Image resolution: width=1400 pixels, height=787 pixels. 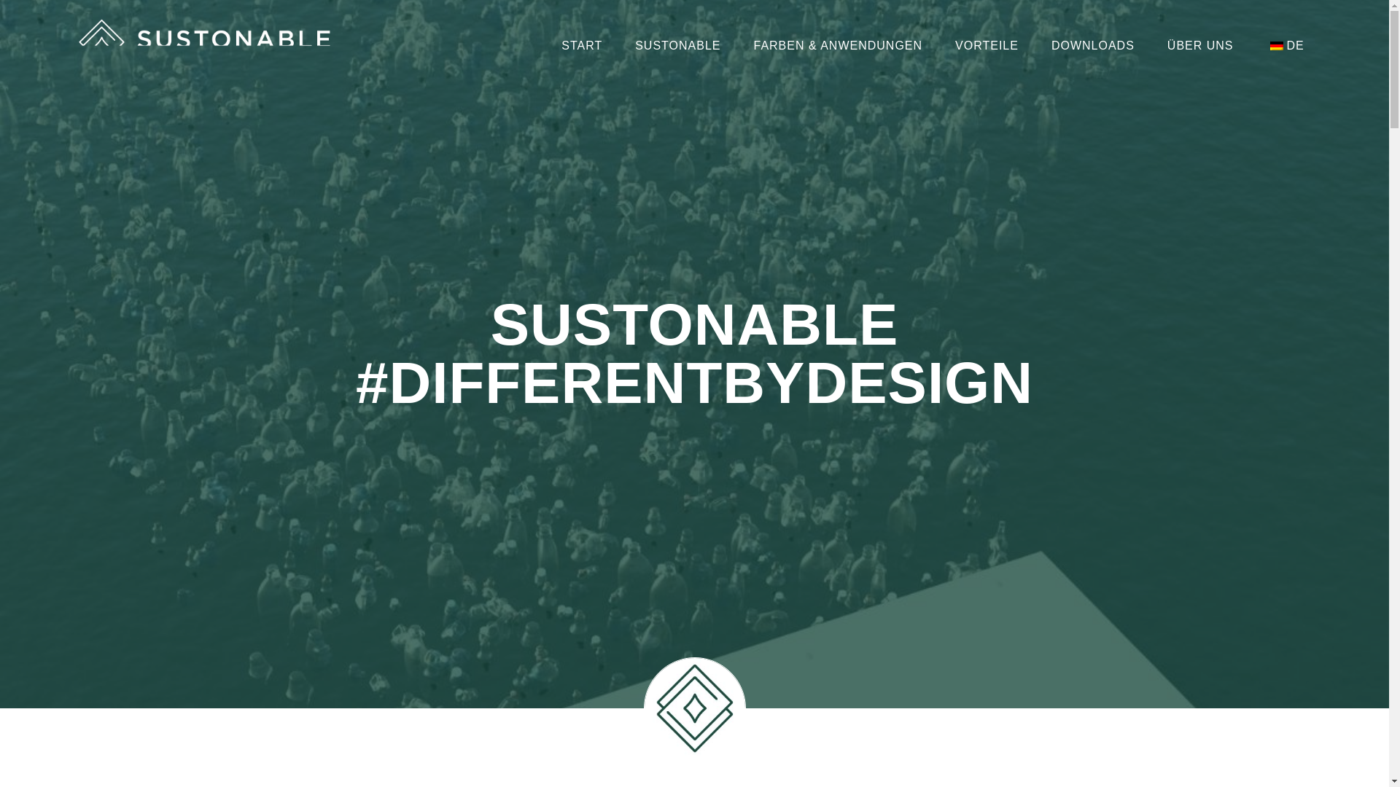 I want to click on START, so click(x=582, y=45).